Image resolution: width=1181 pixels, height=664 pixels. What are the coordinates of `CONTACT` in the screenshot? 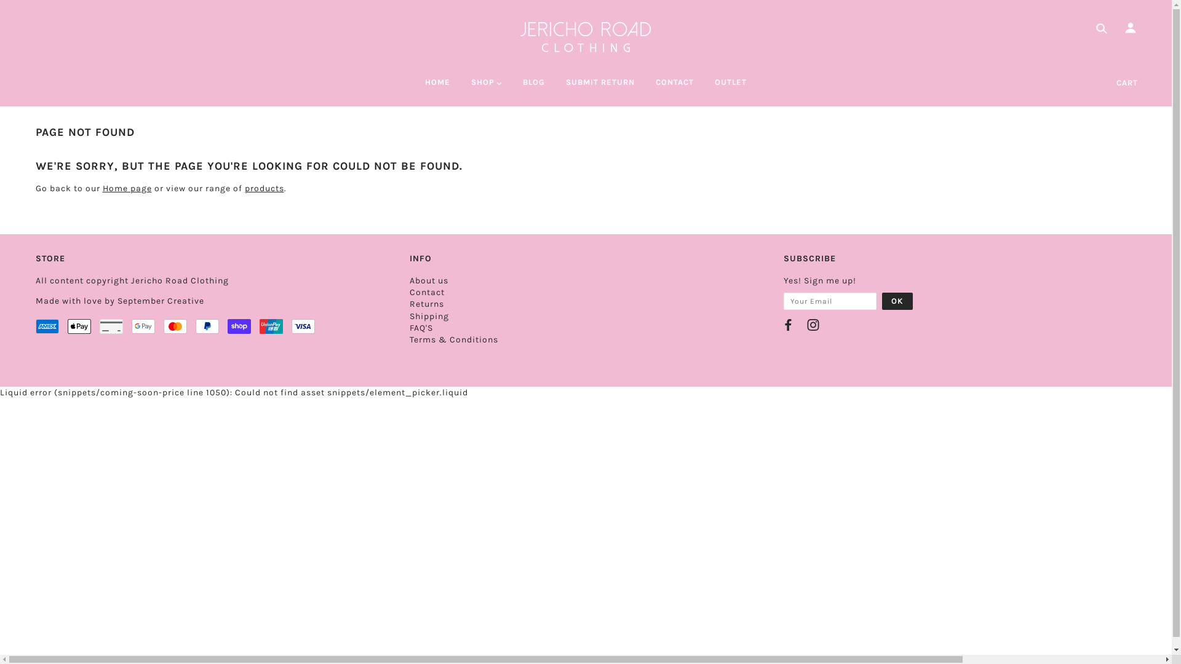 It's located at (675, 87).